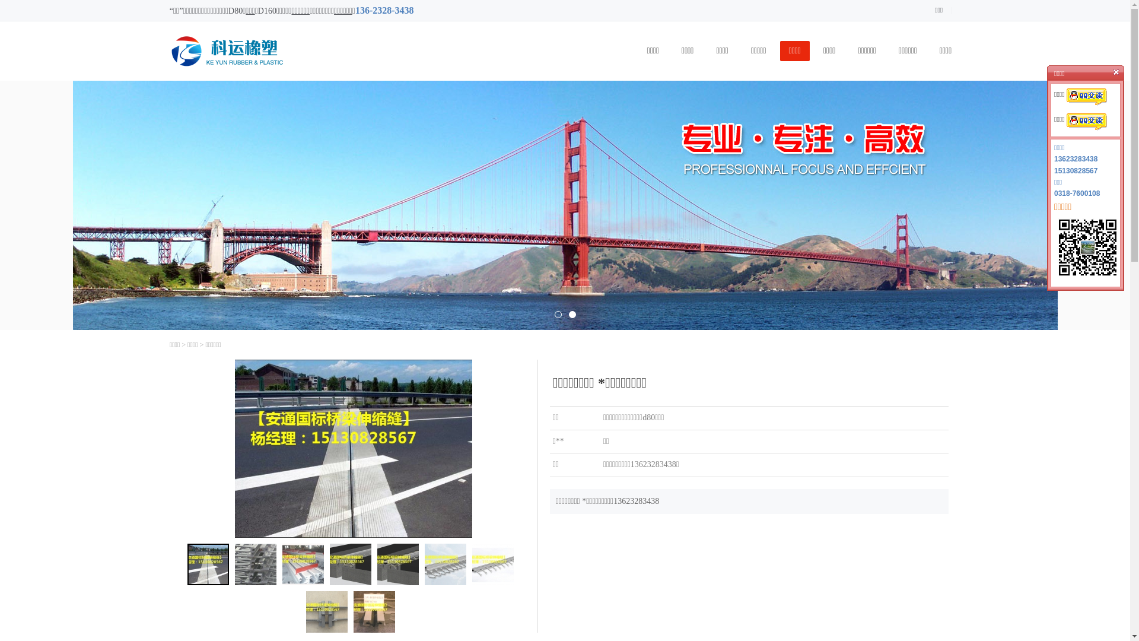 The image size is (1139, 641). I want to click on 2, so click(572, 315).